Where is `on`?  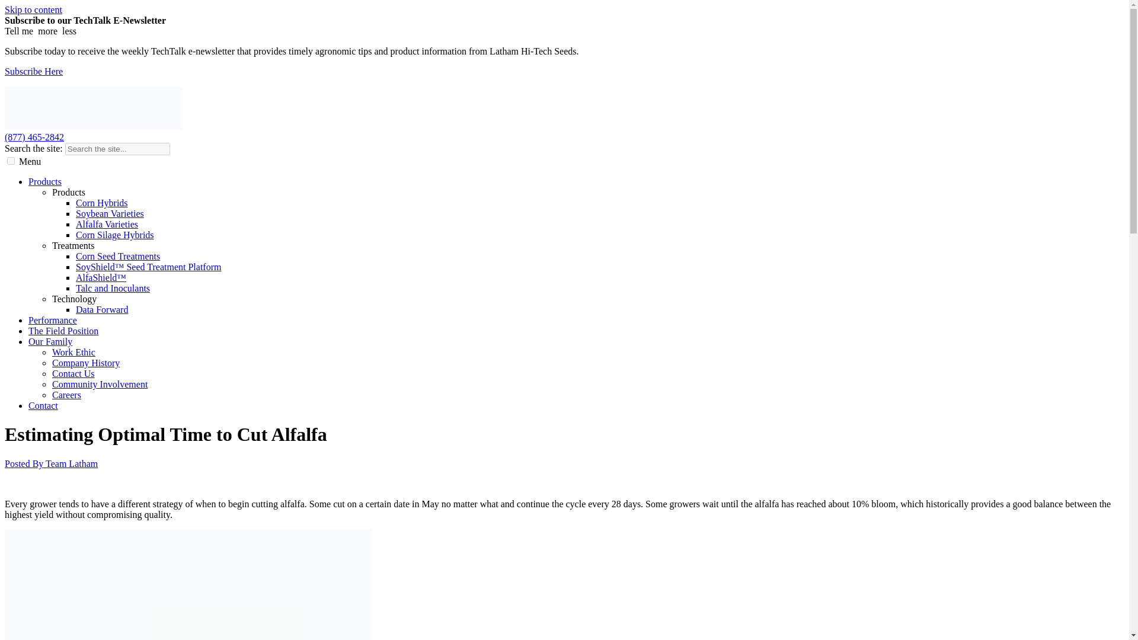
on is located at coordinates (11, 160).